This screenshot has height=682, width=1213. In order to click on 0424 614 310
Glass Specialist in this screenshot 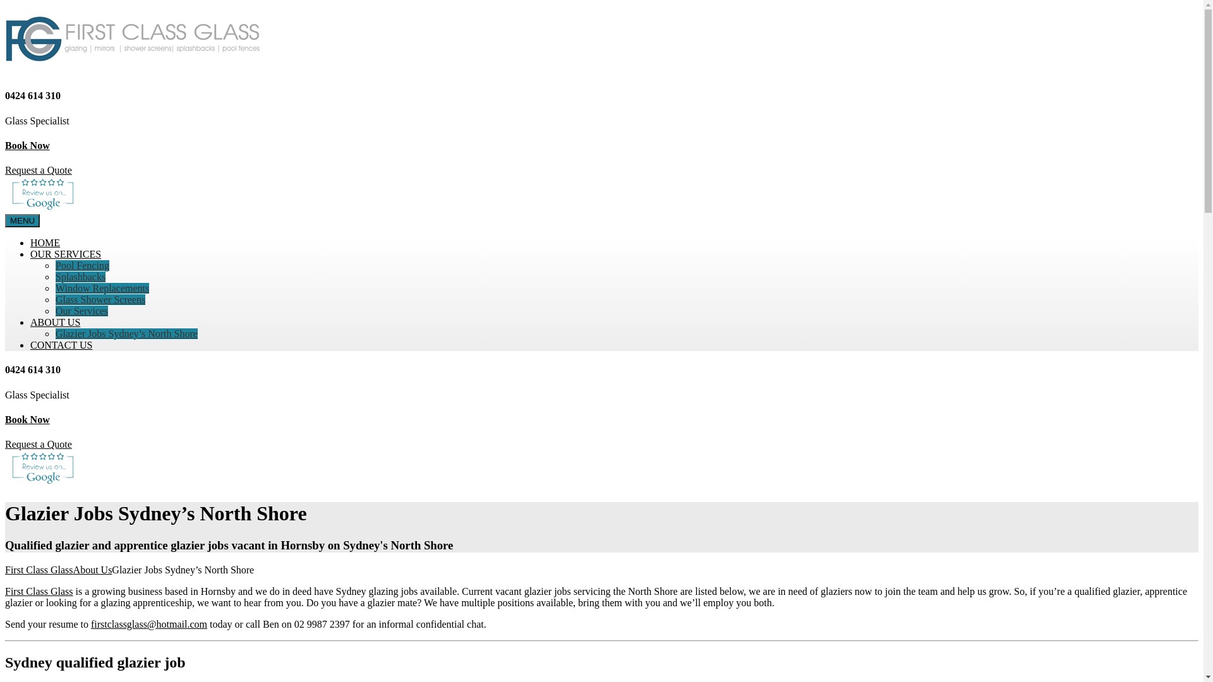, I will do `click(601, 109)`.